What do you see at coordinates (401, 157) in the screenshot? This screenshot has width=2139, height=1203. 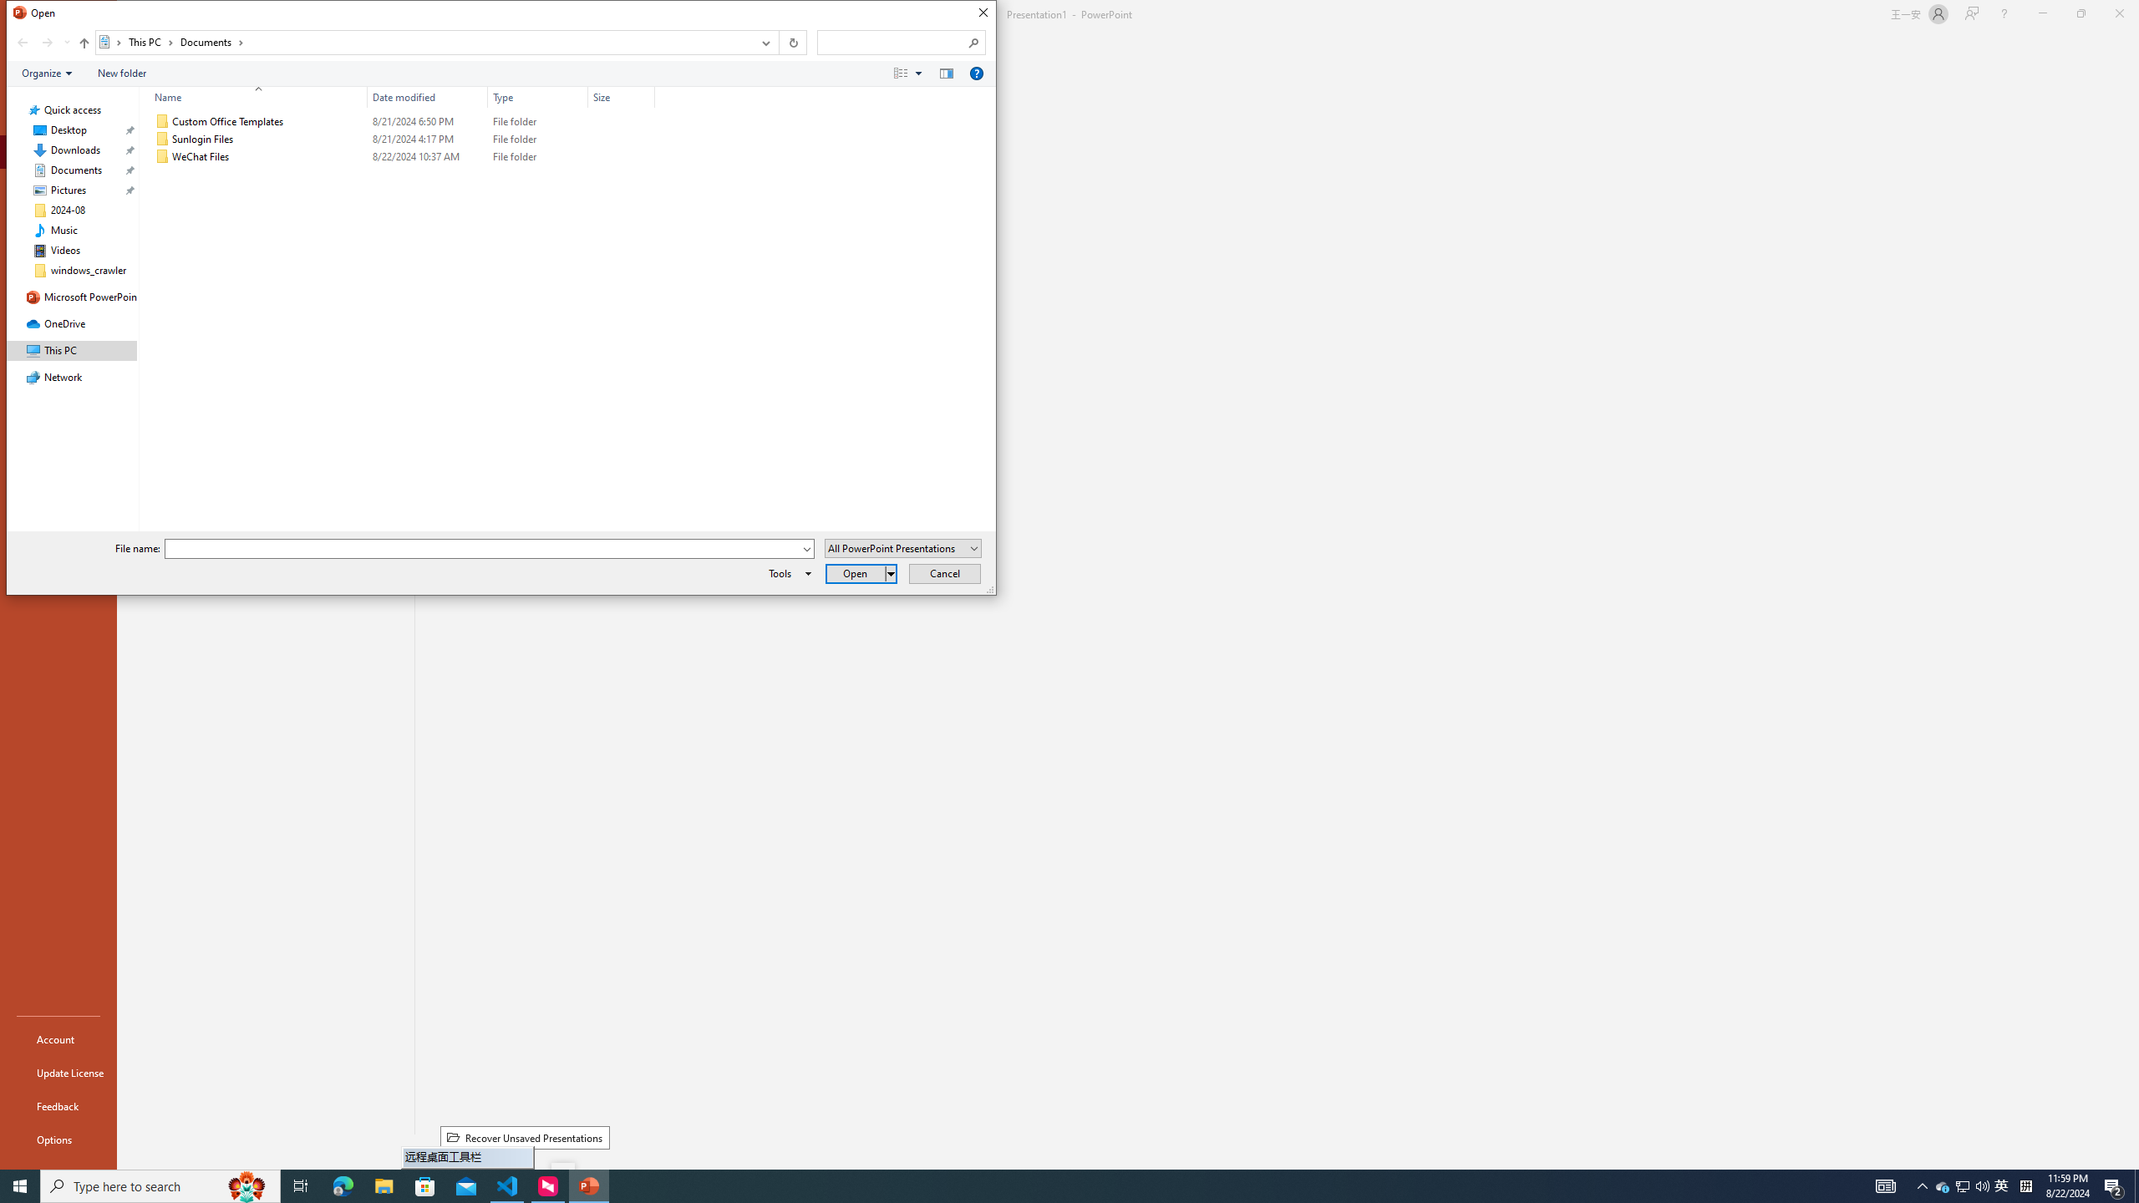 I see `WeChat Files` at bounding box center [401, 157].